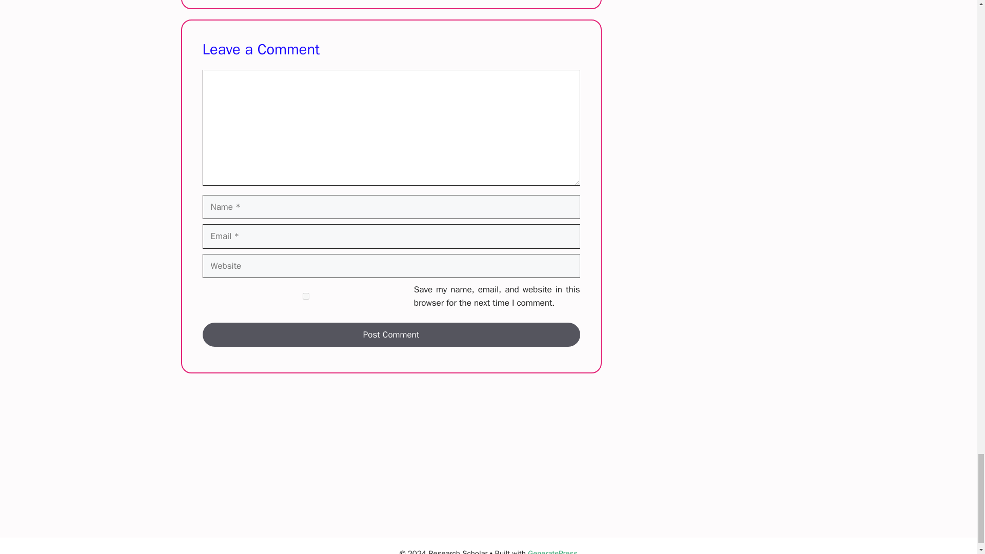  I want to click on yes, so click(306, 296).